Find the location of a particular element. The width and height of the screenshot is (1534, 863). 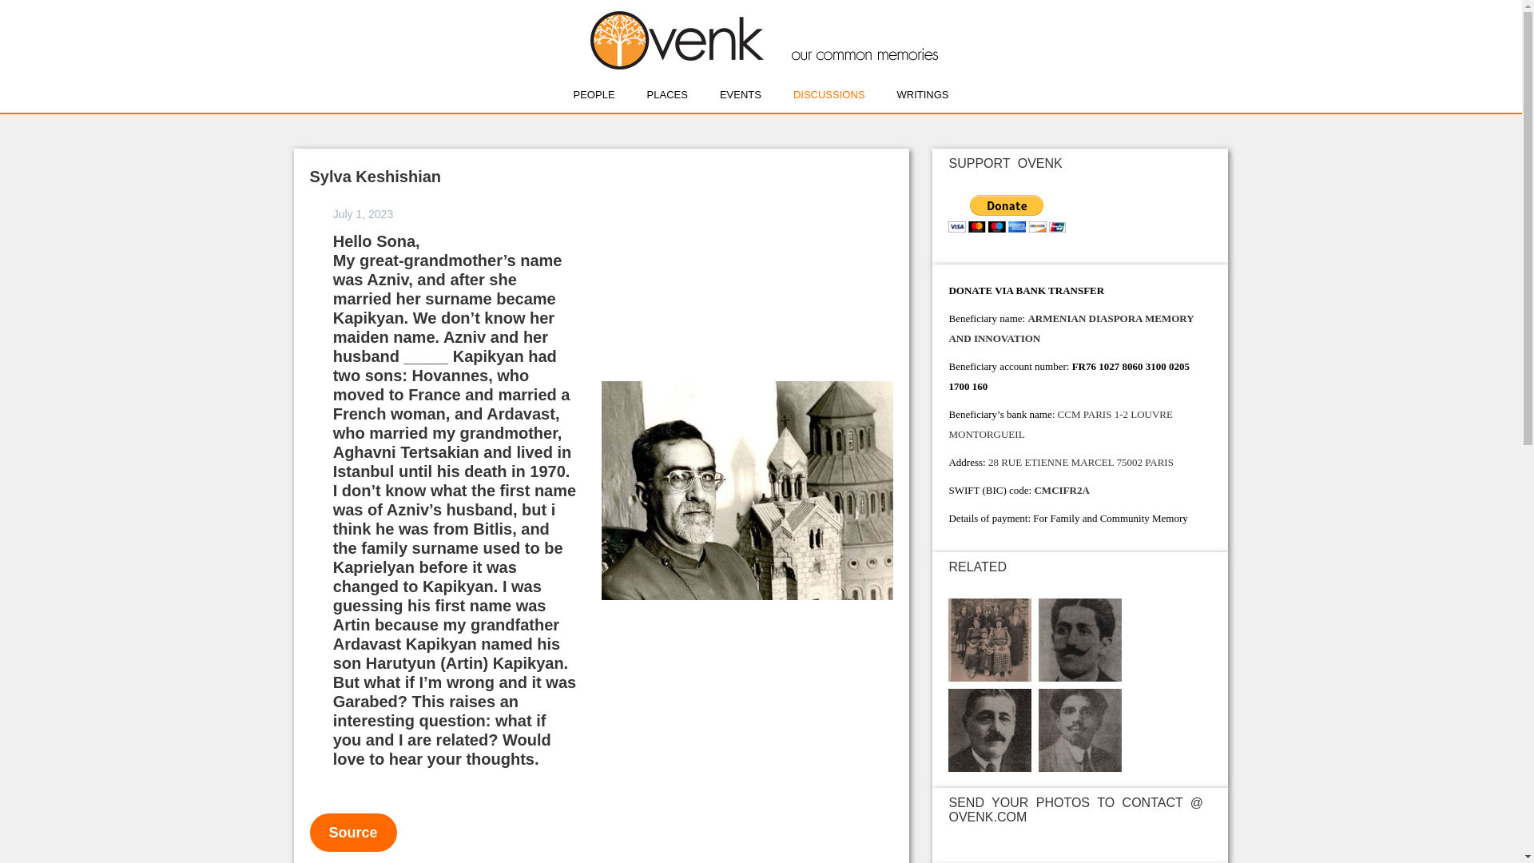

YOUR QUESTIONS AND COMMENTS is located at coordinates (829, 94).